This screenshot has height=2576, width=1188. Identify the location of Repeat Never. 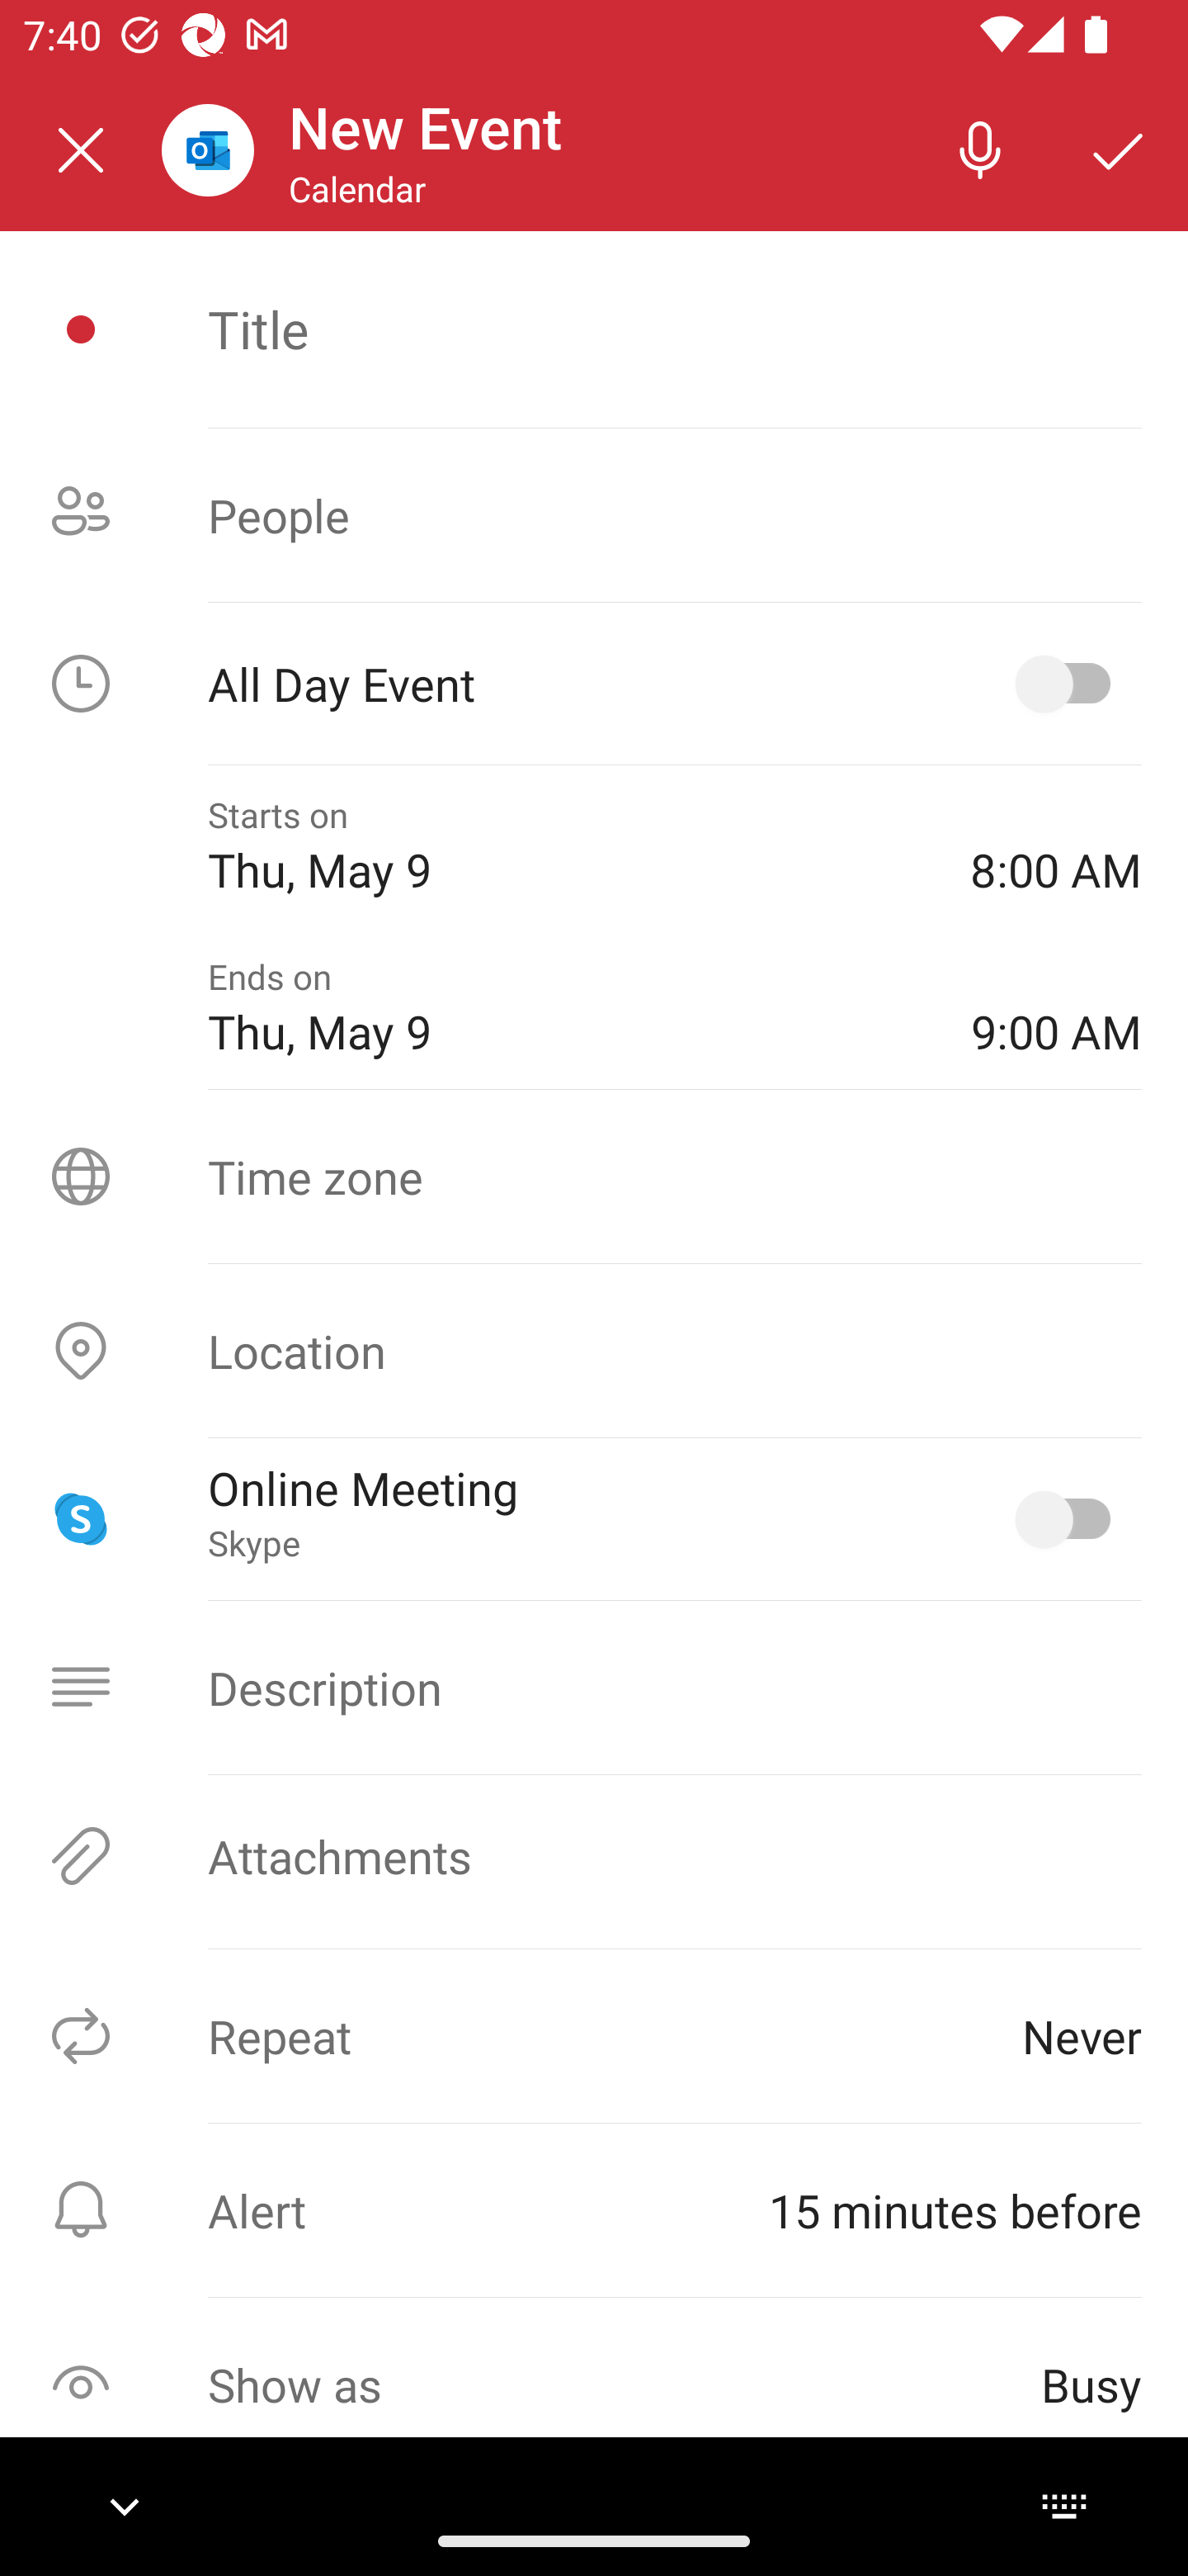
(594, 2036).